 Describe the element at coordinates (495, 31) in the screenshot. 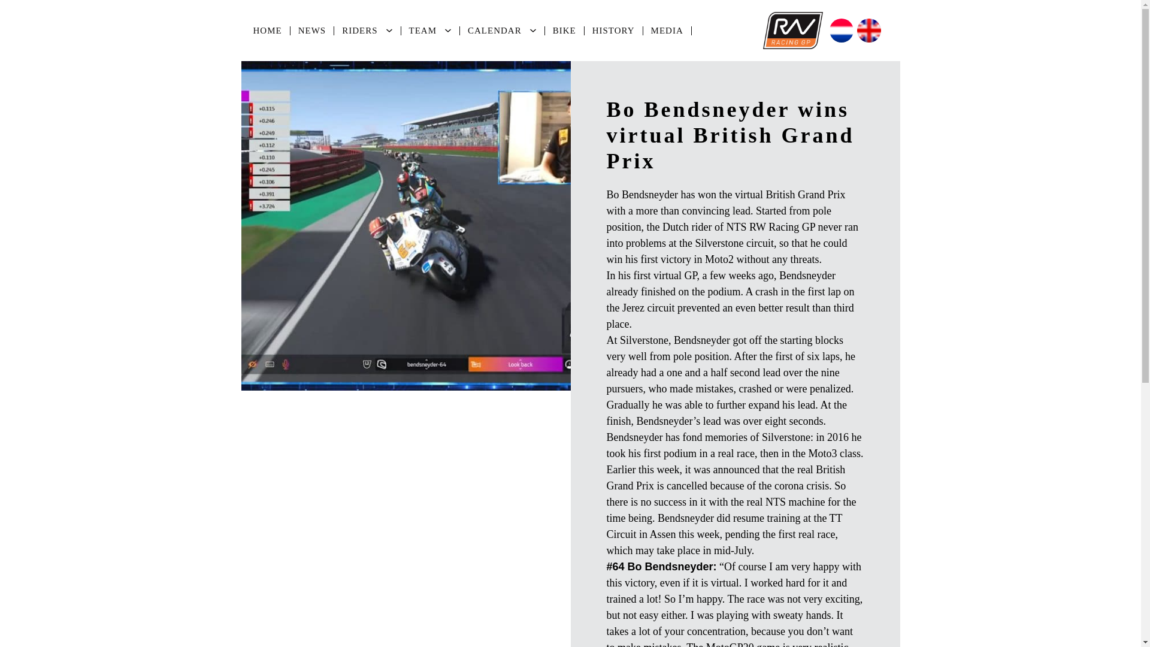

I see `CALENDAR` at that location.